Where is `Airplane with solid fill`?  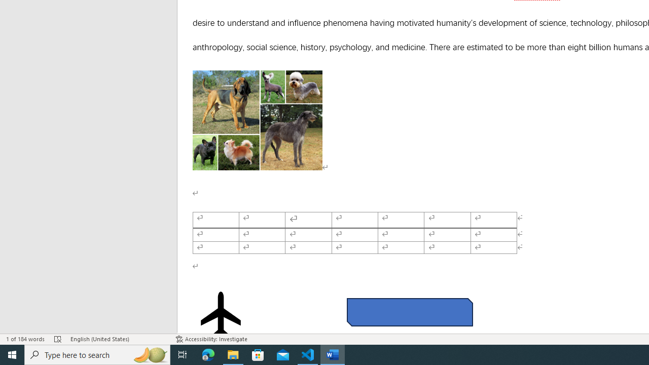
Airplane with solid fill is located at coordinates (221, 314).